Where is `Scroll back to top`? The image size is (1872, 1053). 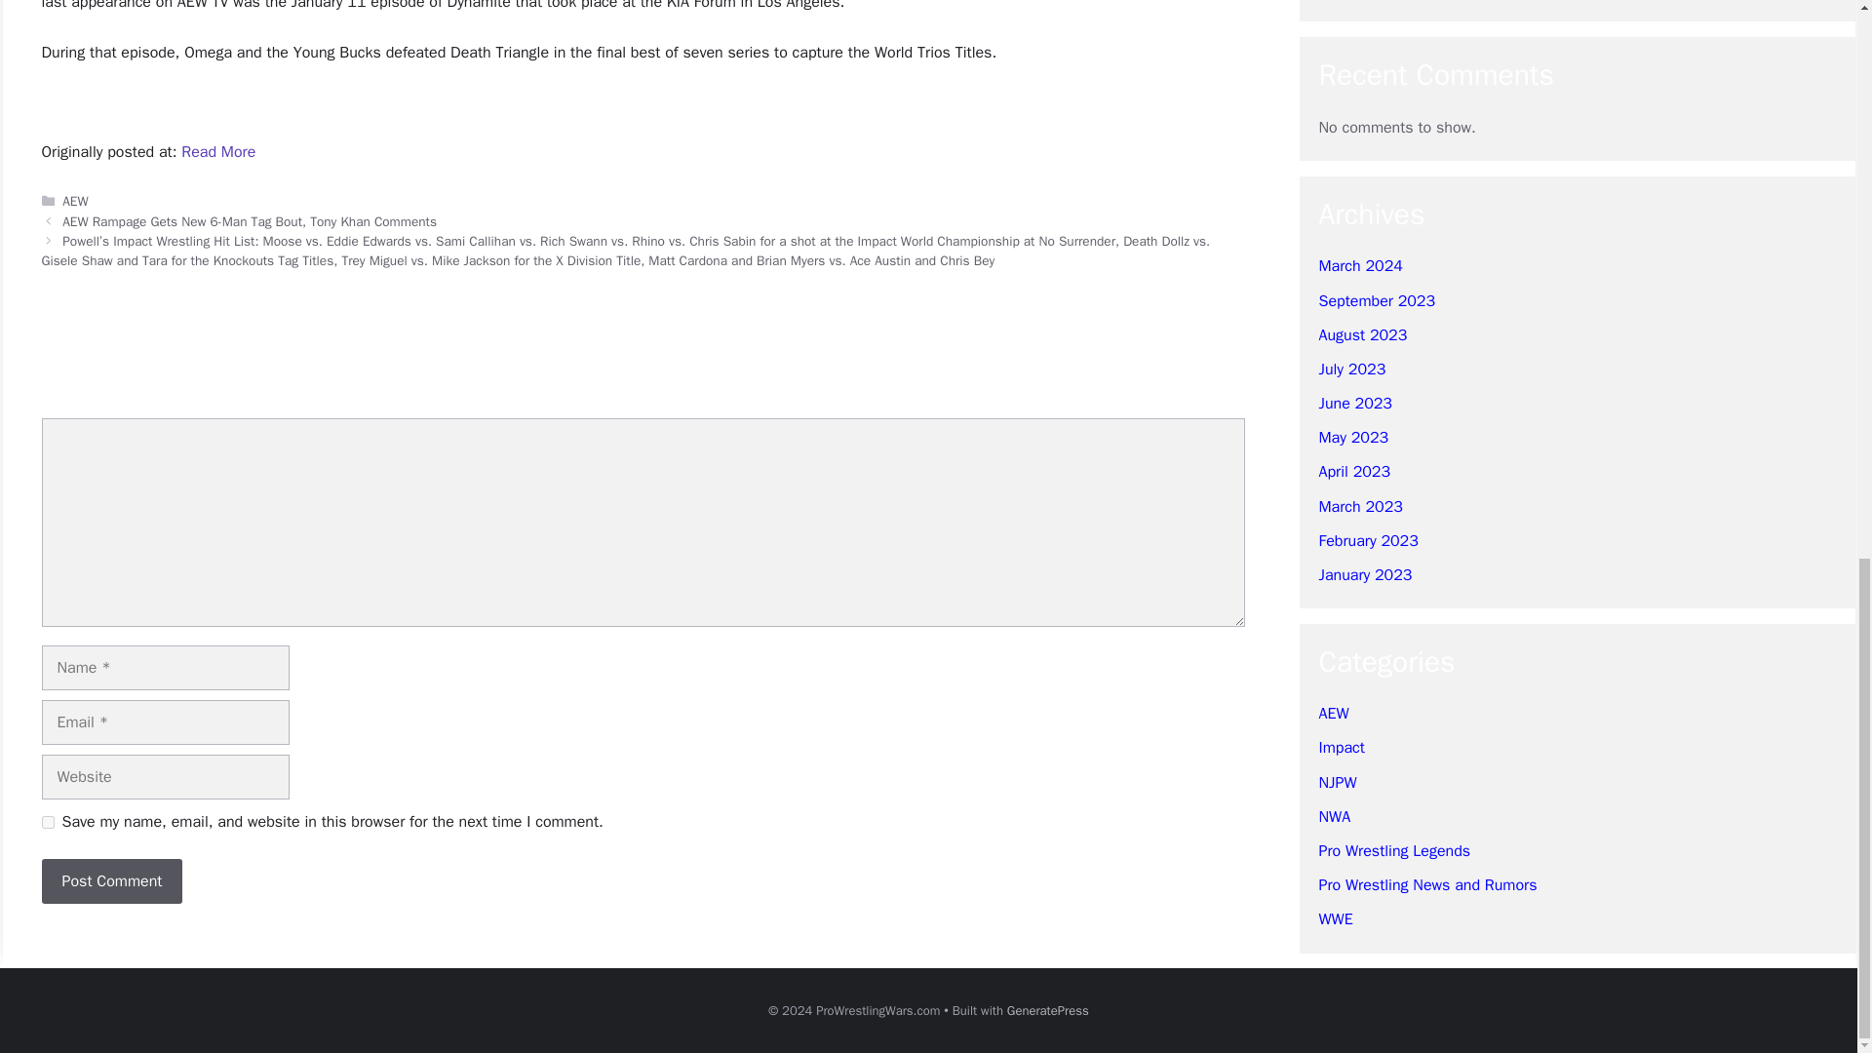 Scroll back to top is located at coordinates (1809, 784).